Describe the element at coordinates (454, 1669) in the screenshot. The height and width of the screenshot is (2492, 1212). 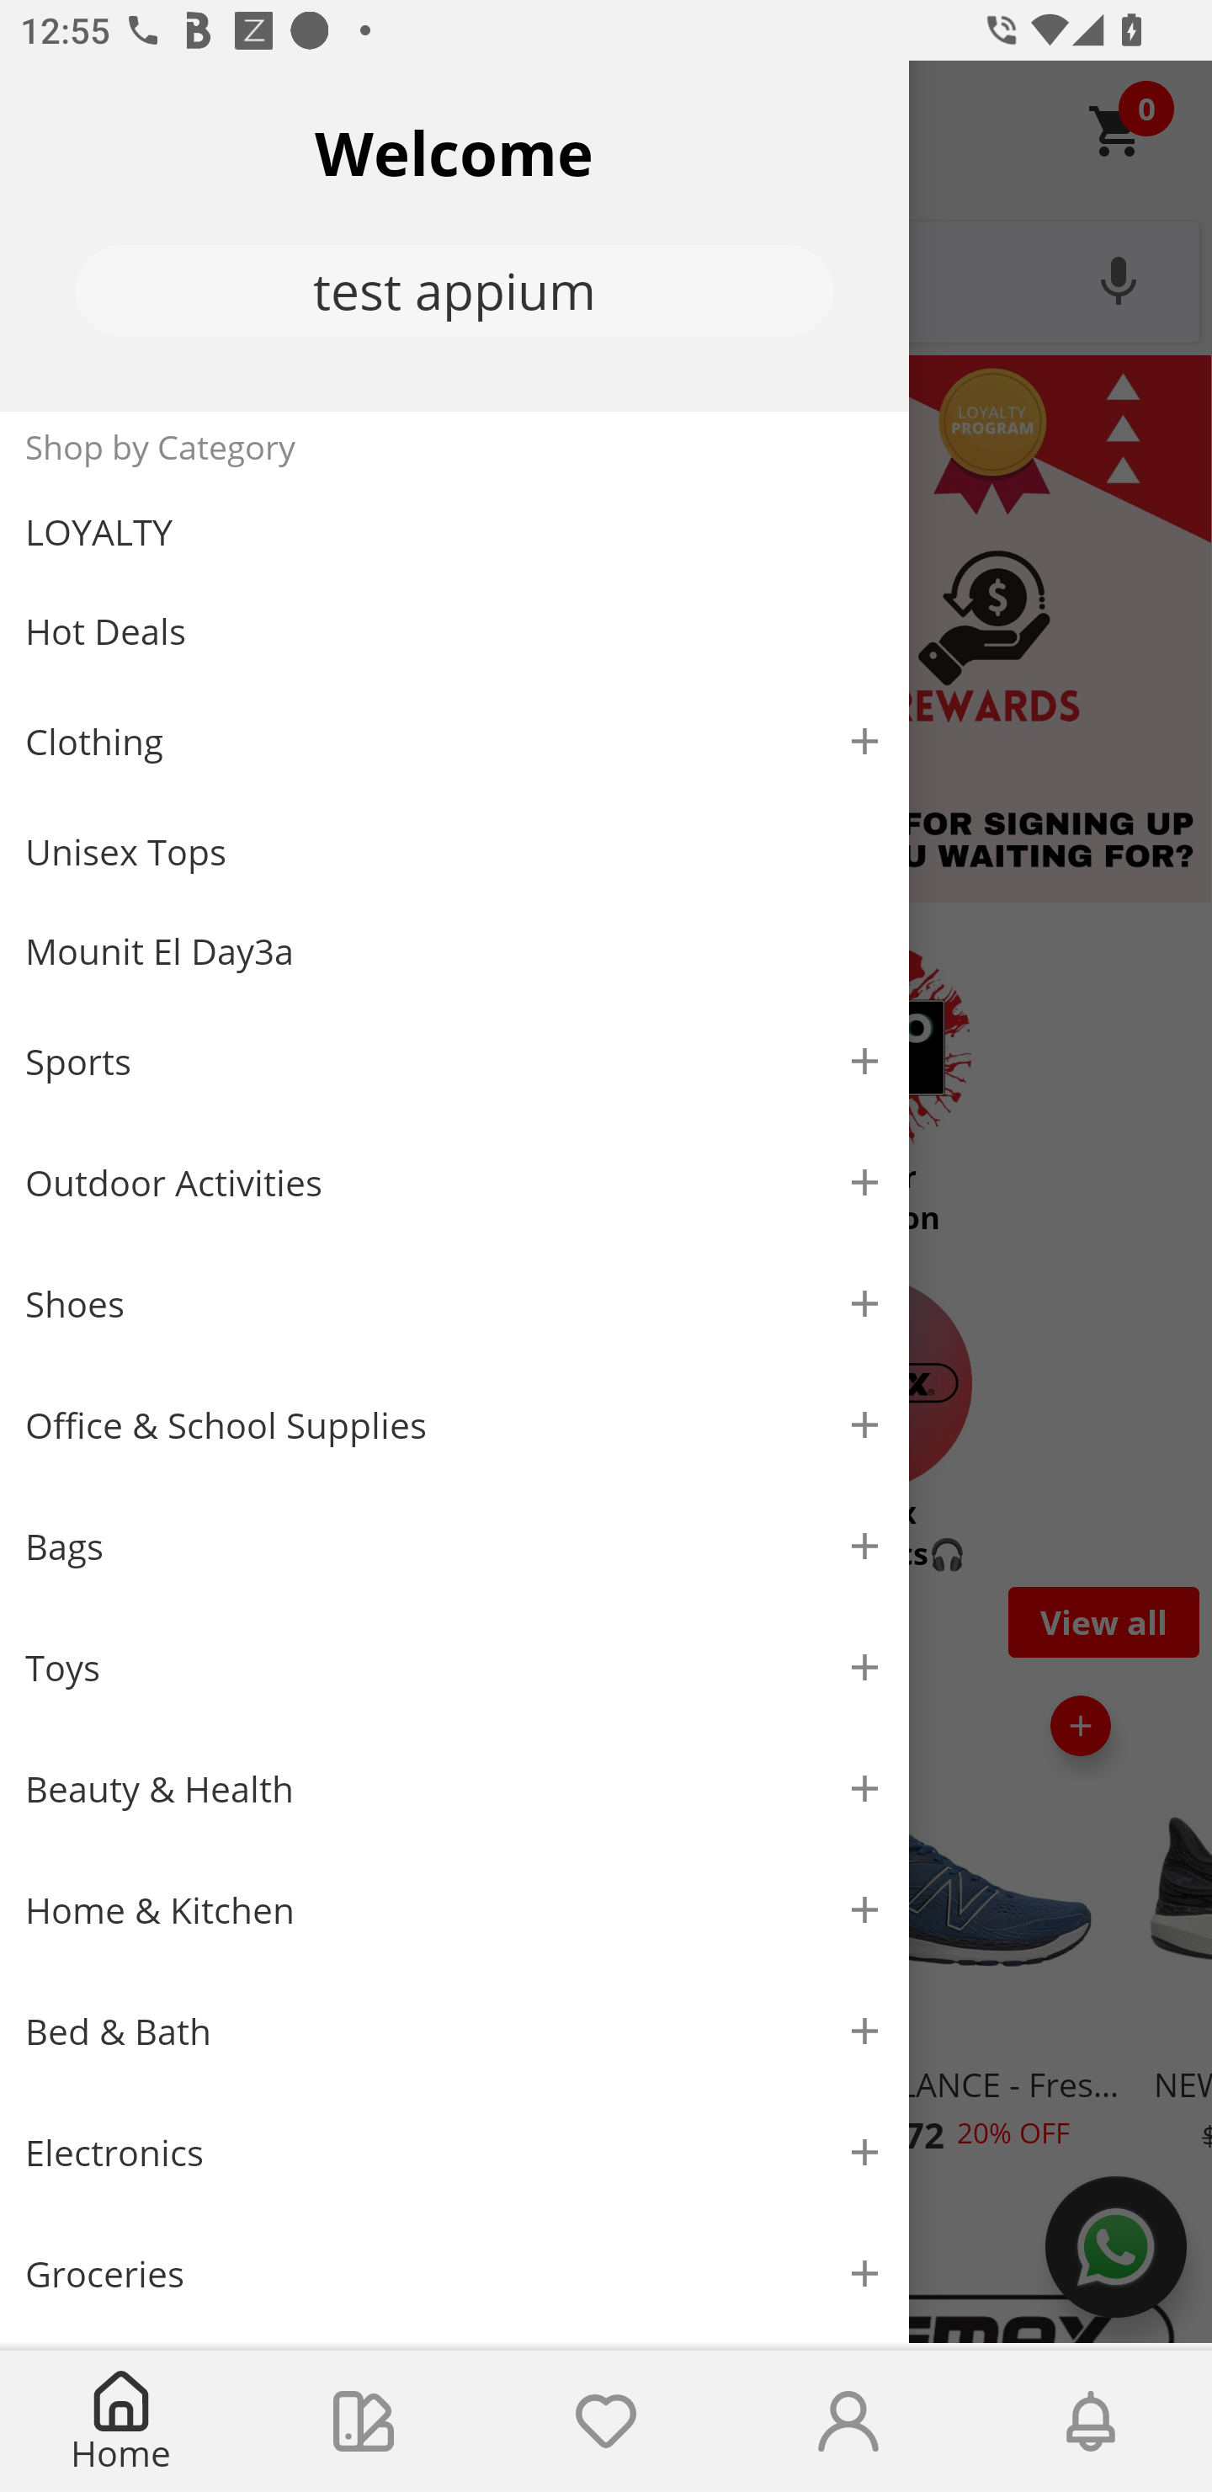
I see `Toys` at that location.